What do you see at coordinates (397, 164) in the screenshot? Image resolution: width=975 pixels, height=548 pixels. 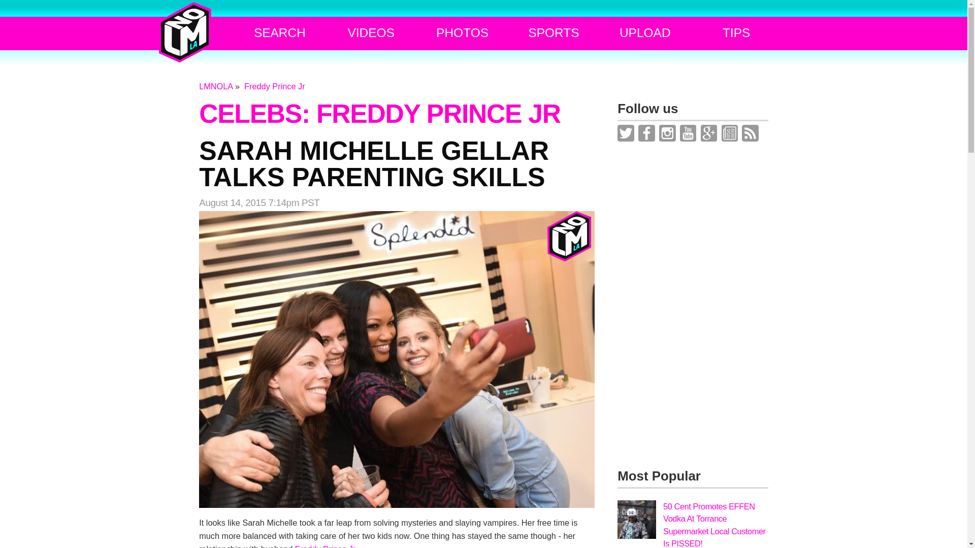 I see `SARAH MICHELLE GELLAR TALKS PARENTING SKILLS` at bounding box center [397, 164].